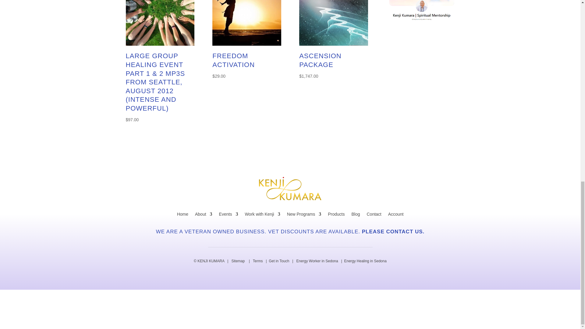 The height and width of the screenshot is (329, 585). What do you see at coordinates (290, 189) in the screenshot?
I see `kenji-kumara-newlogo2` at bounding box center [290, 189].